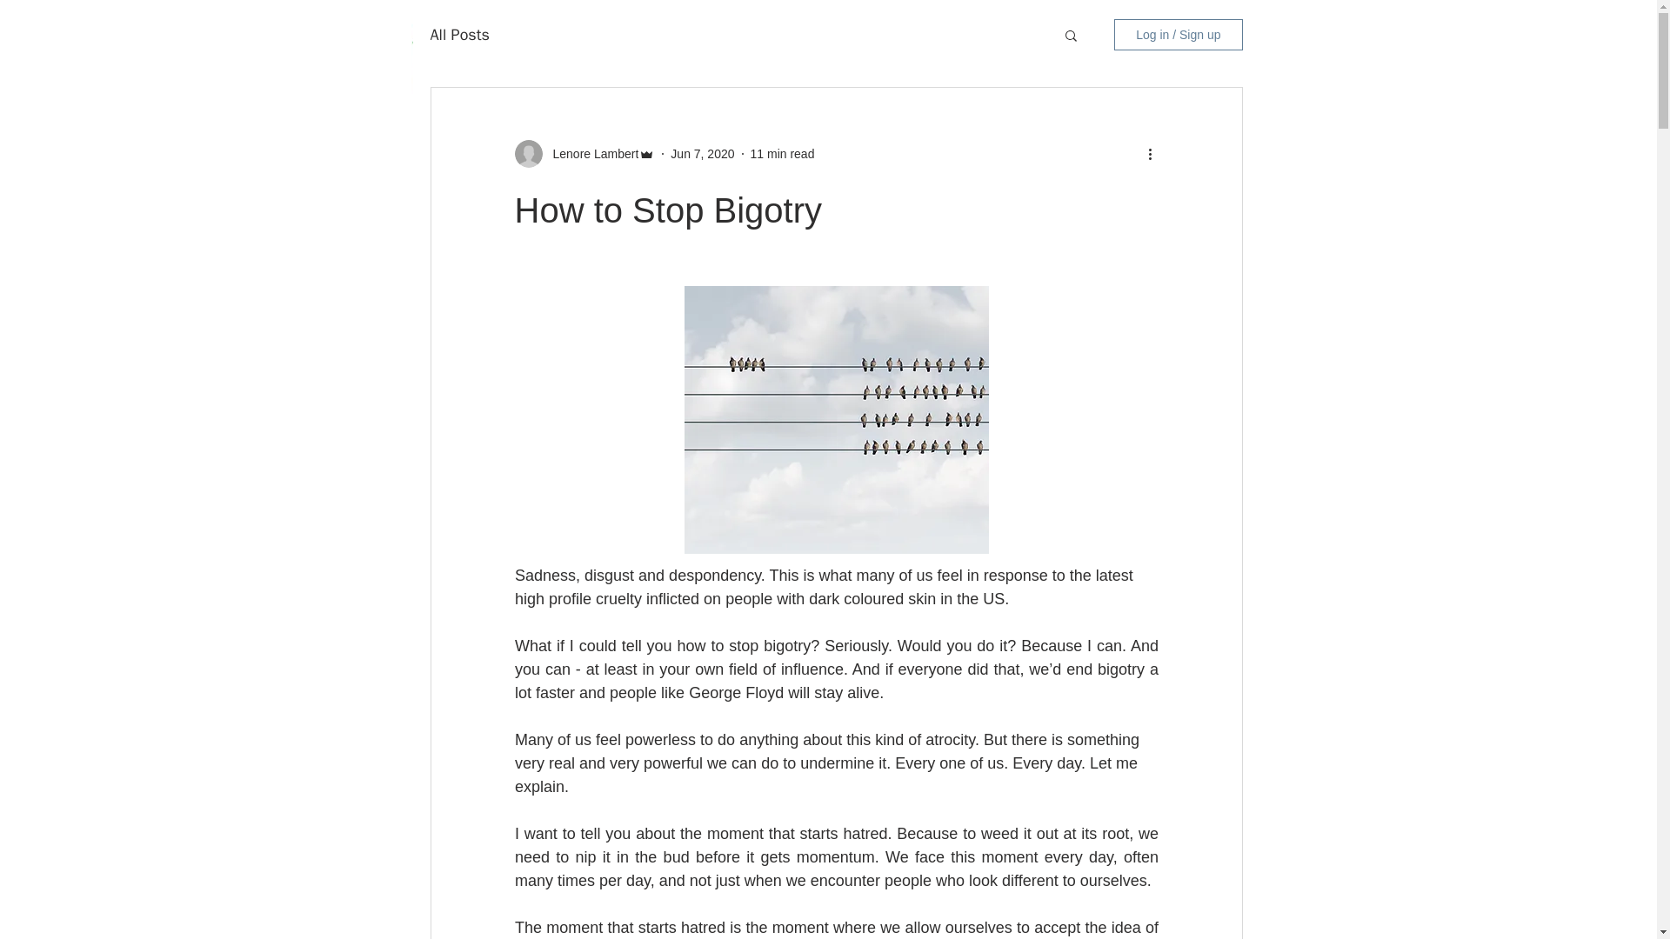 Image resolution: width=1670 pixels, height=939 pixels. I want to click on Tools, so click(989, 65).